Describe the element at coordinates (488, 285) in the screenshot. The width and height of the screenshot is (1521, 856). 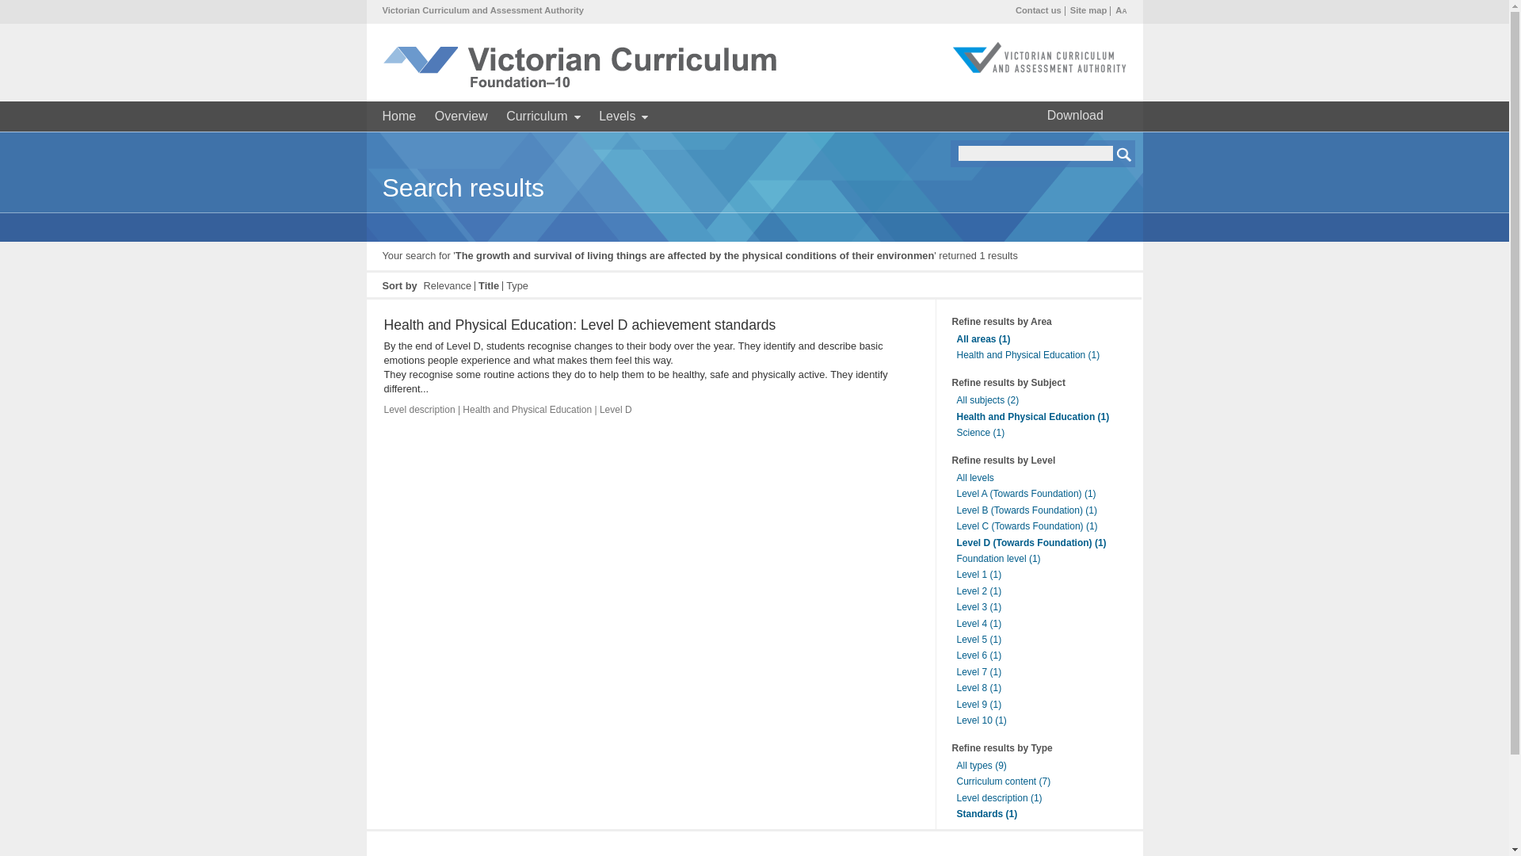
I see `Sort the results by title` at that location.